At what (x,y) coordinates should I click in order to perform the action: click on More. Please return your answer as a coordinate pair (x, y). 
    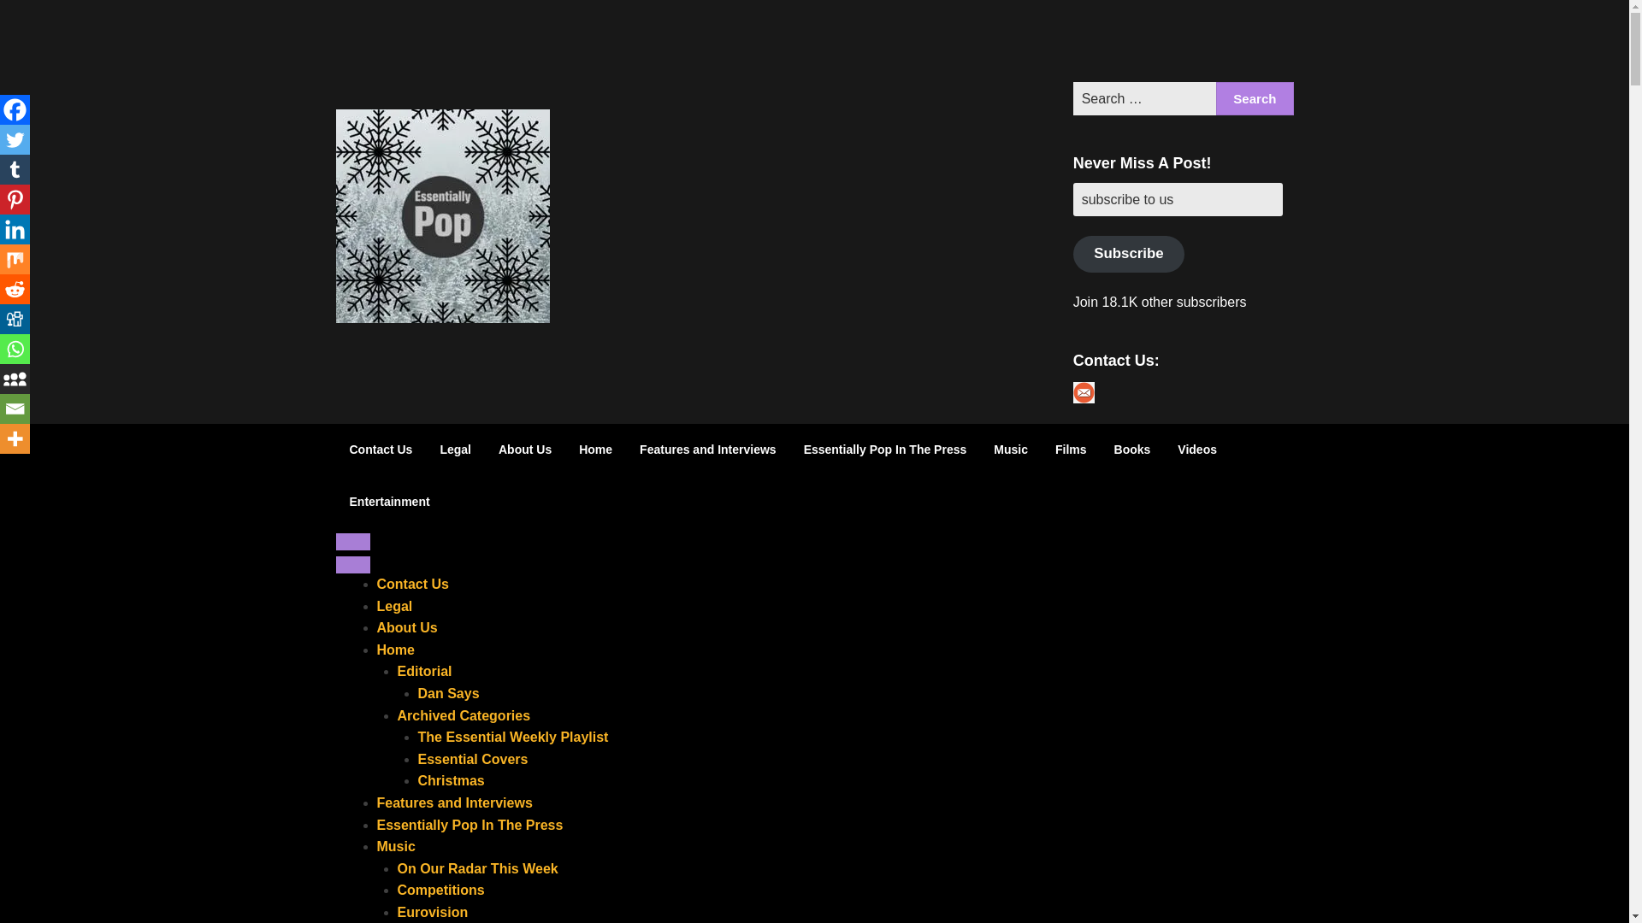
    Looking at the image, I should click on (15, 438).